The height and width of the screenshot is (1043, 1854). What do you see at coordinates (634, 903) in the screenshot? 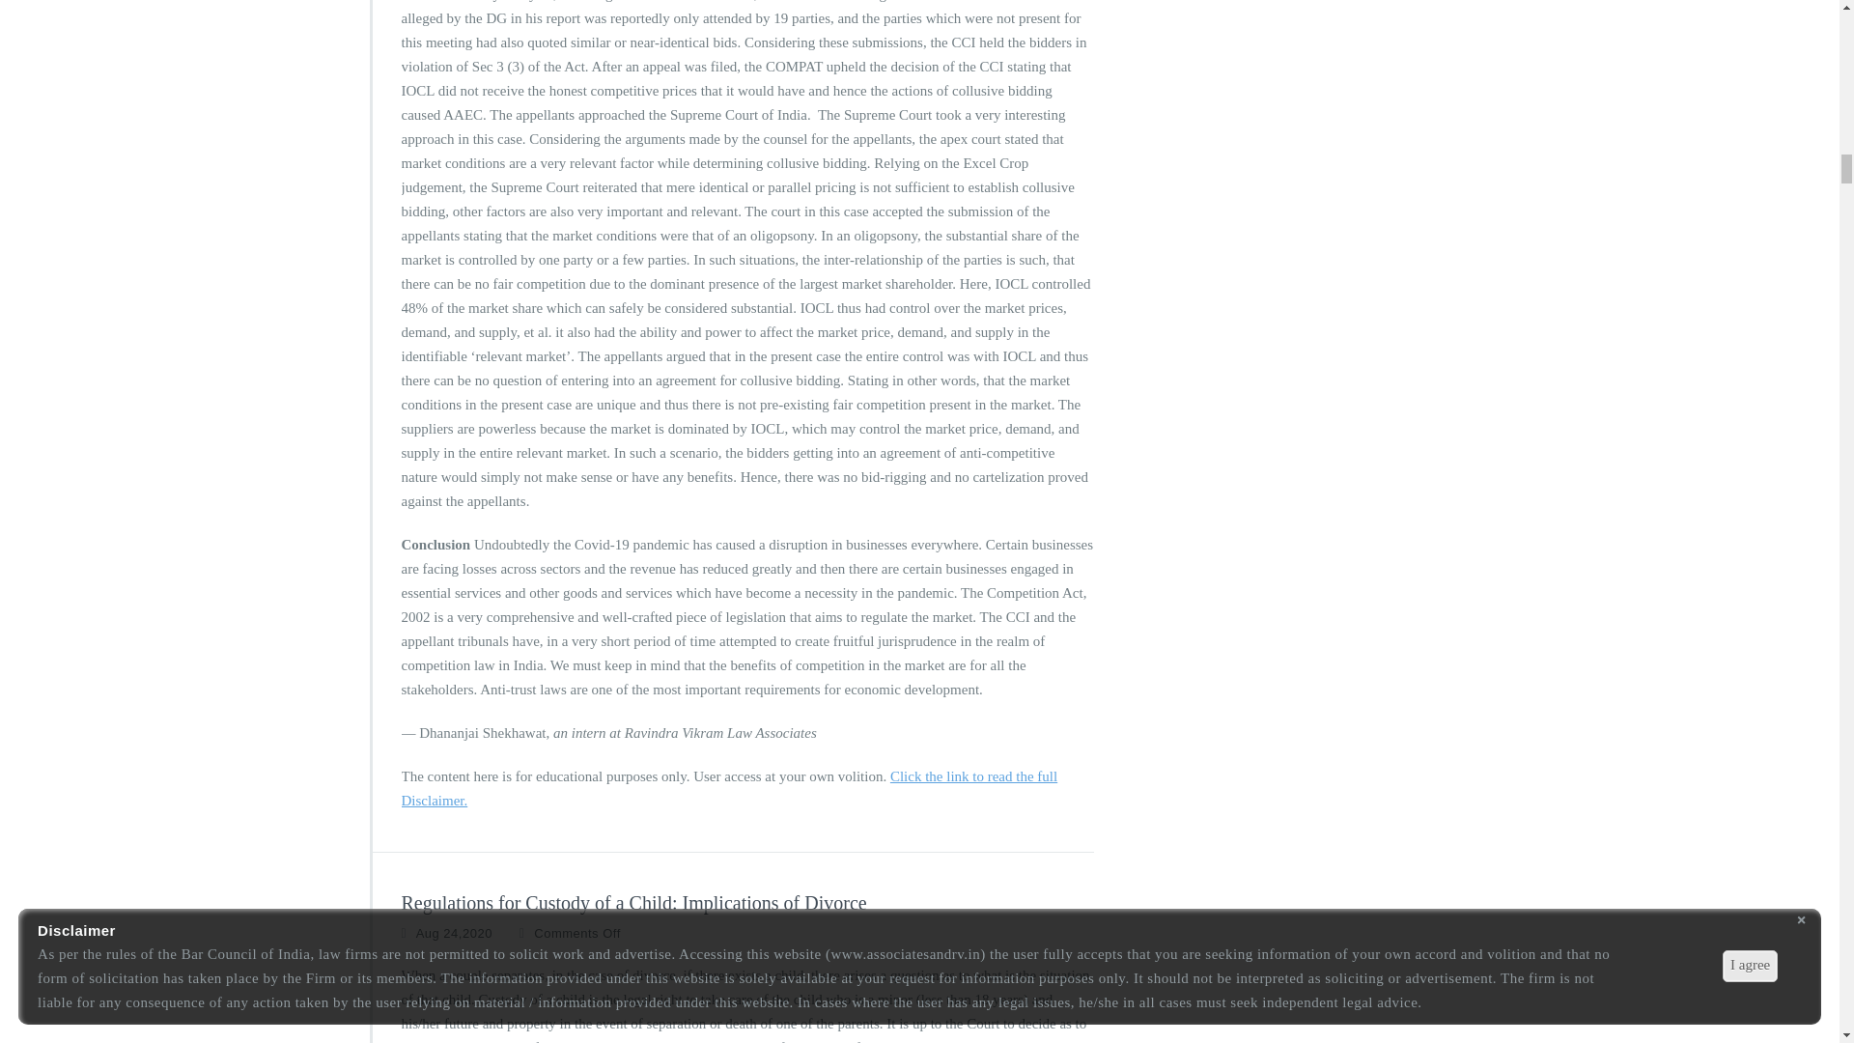
I see `Regulations for Custody of a Child: Implications of Divorce` at bounding box center [634, 903].